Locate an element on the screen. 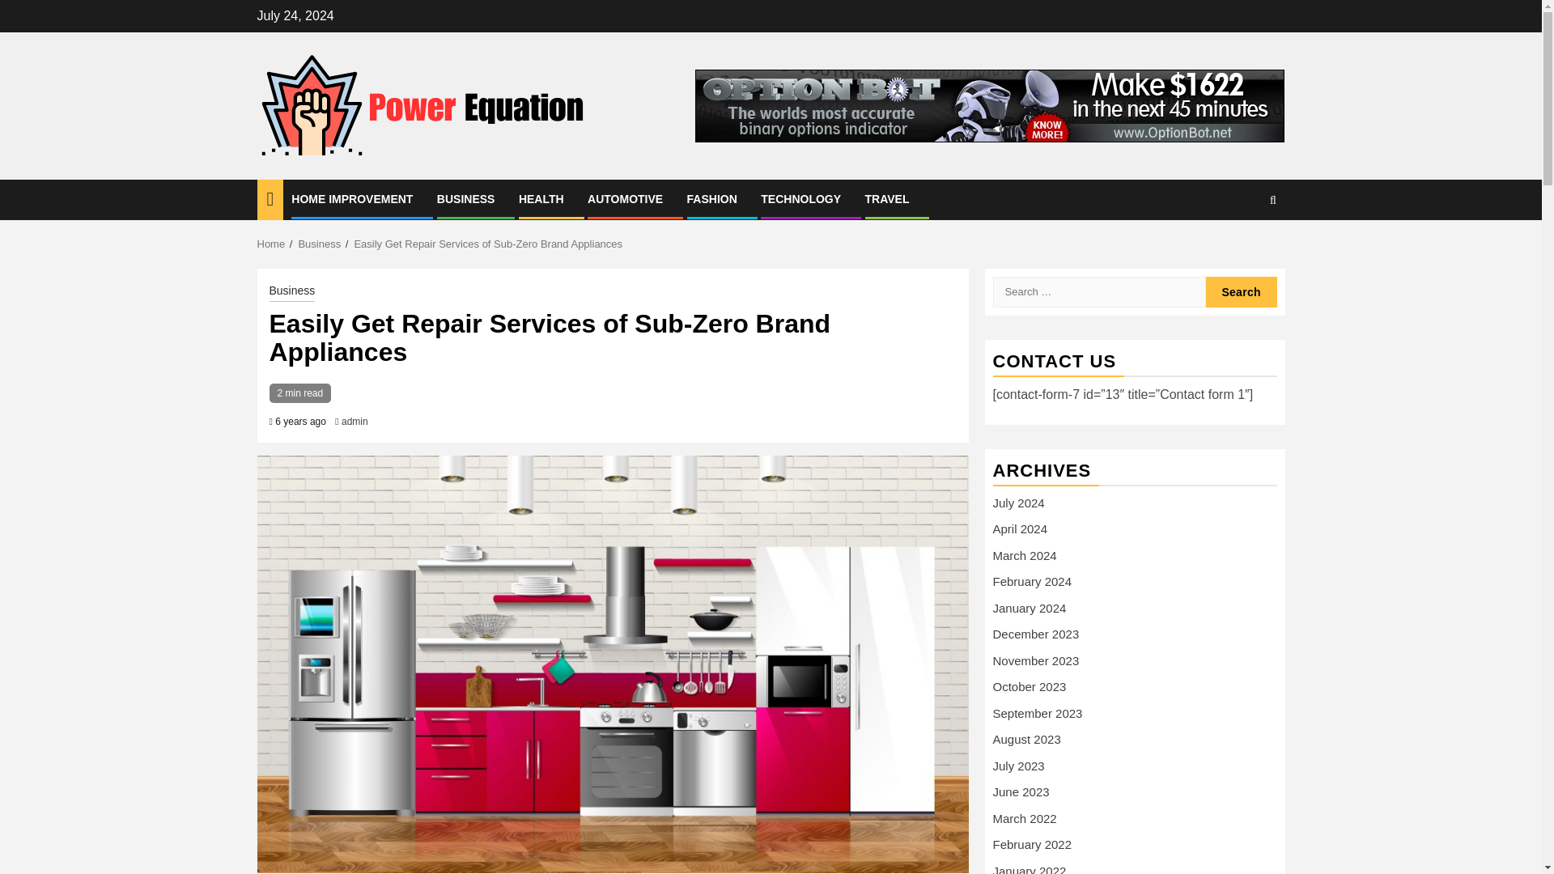 The image size is (1554, 874). TRAVEL is located at coordinates (887, 198).